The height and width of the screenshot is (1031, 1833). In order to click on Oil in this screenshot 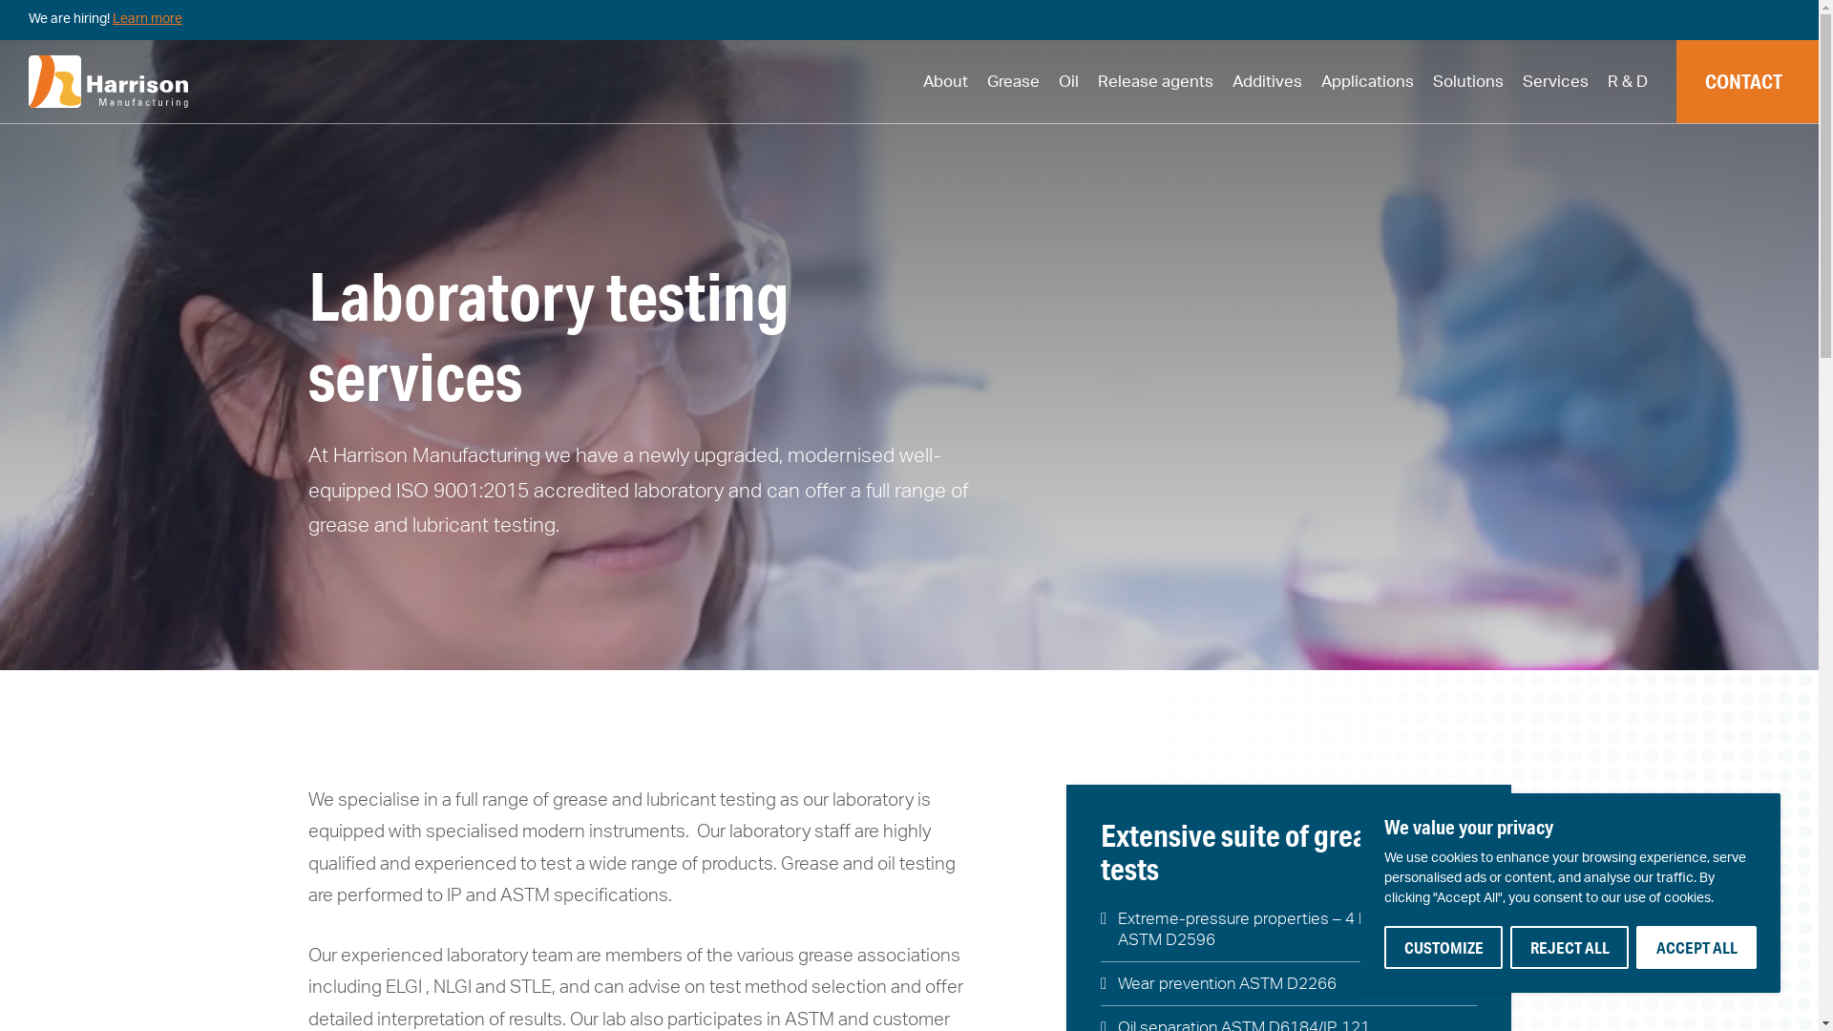, I will do `click(1069, 82)`.